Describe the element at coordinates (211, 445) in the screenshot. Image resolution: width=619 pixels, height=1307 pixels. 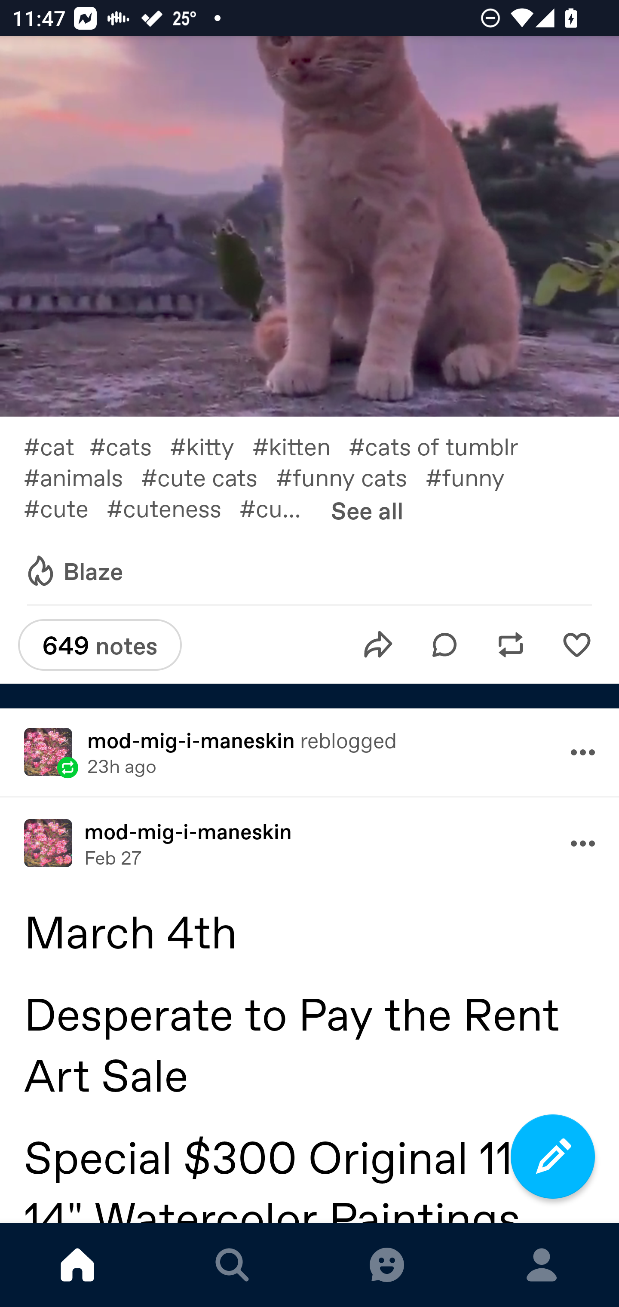
I see `#kitty` at that location.